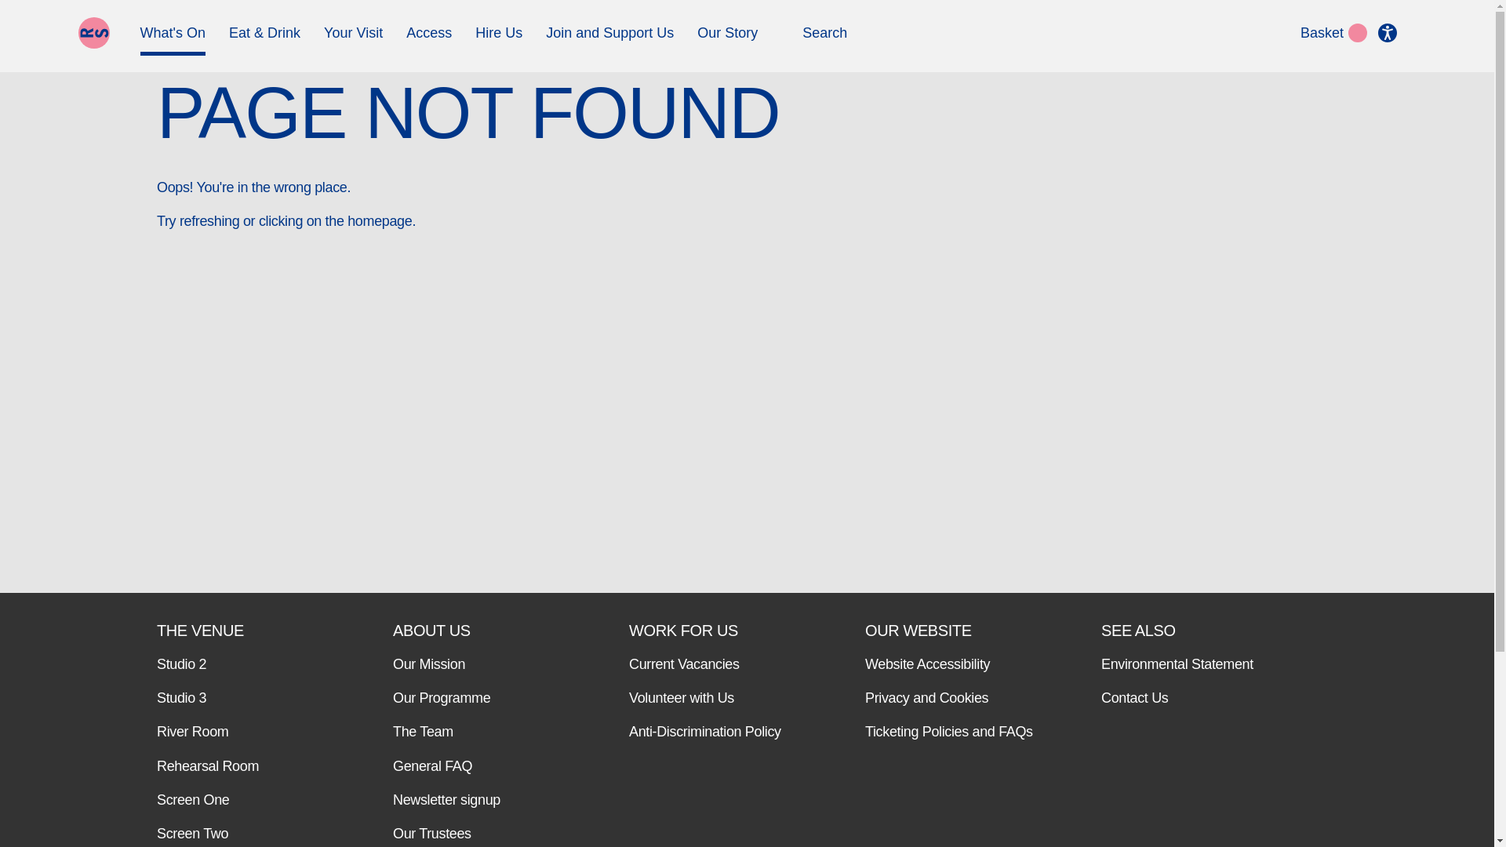 Image resolution: width=1506 pixels, height=847 pixels. Describe the element at coordinates (429, 39) in the screenshot. I see `Access` at that location.